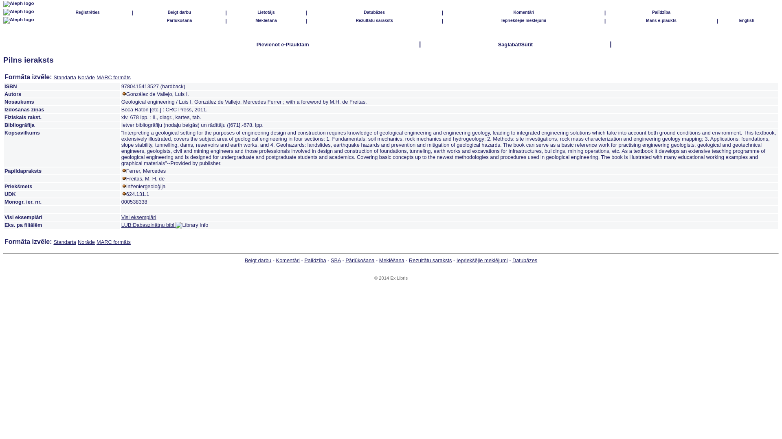 Image resolution: width=782 pixels, height=439 pixels. What do you see at coordinates (747, 20) in the screenshot?
I see `Switch to English` at bounding box center [747, 20].